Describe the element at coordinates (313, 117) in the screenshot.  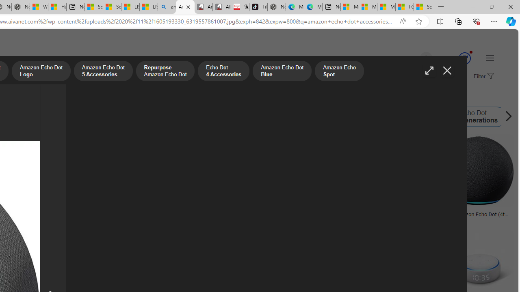
I see `Amazon Echo Spot` at that location.